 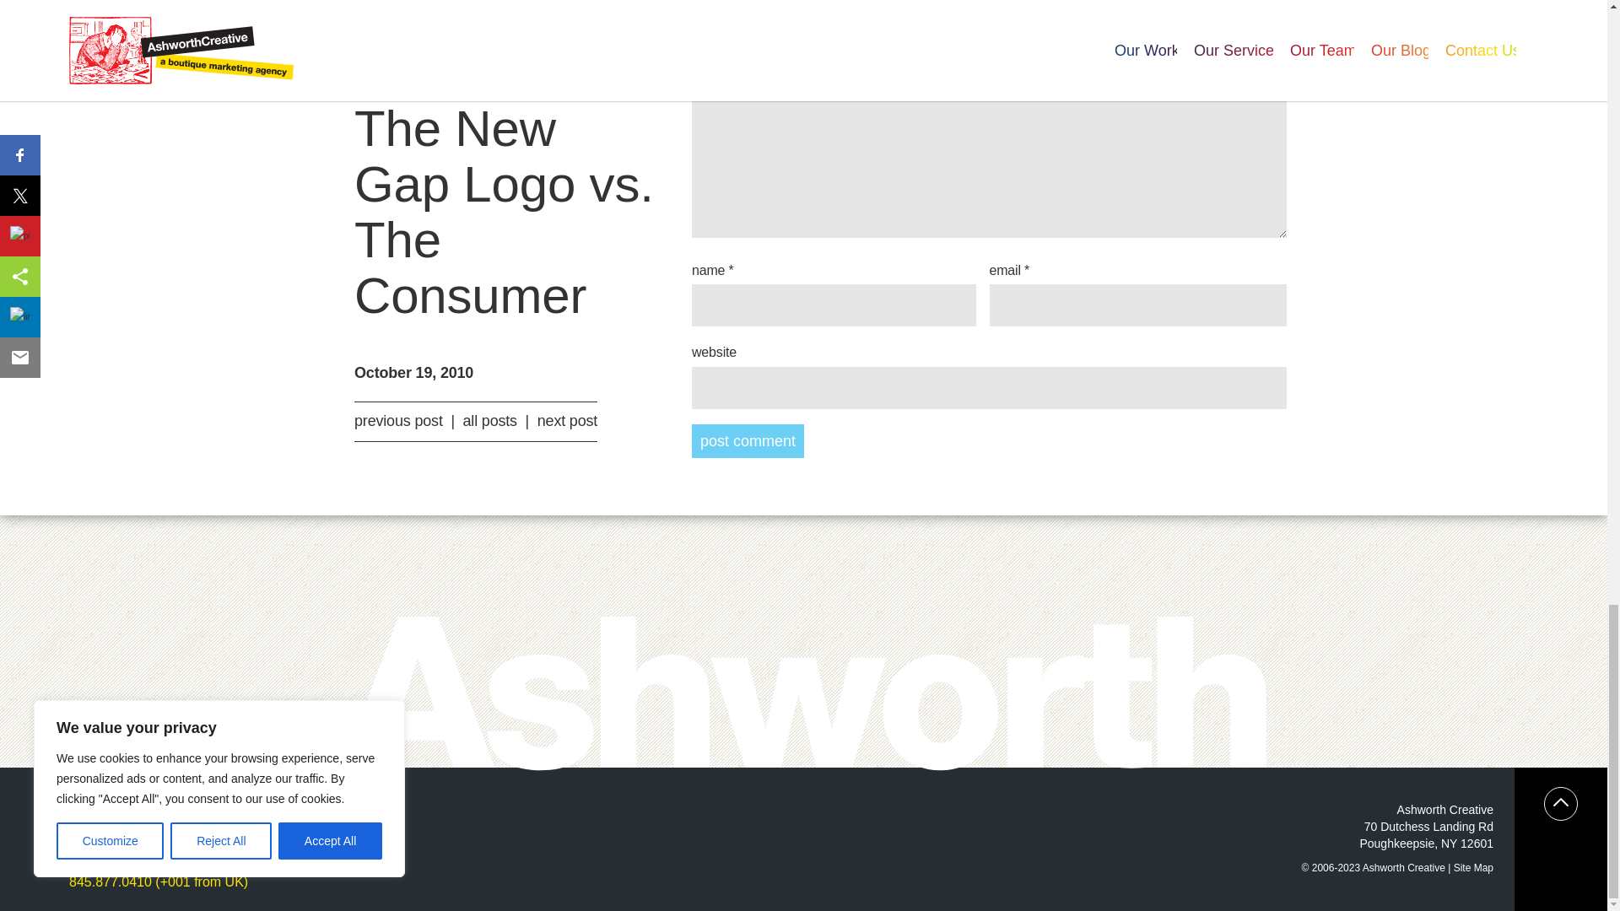 What do you see at coordinates (748, 441) in the screenshot?
I see `Post Comment` at bounding box center [748, 441].